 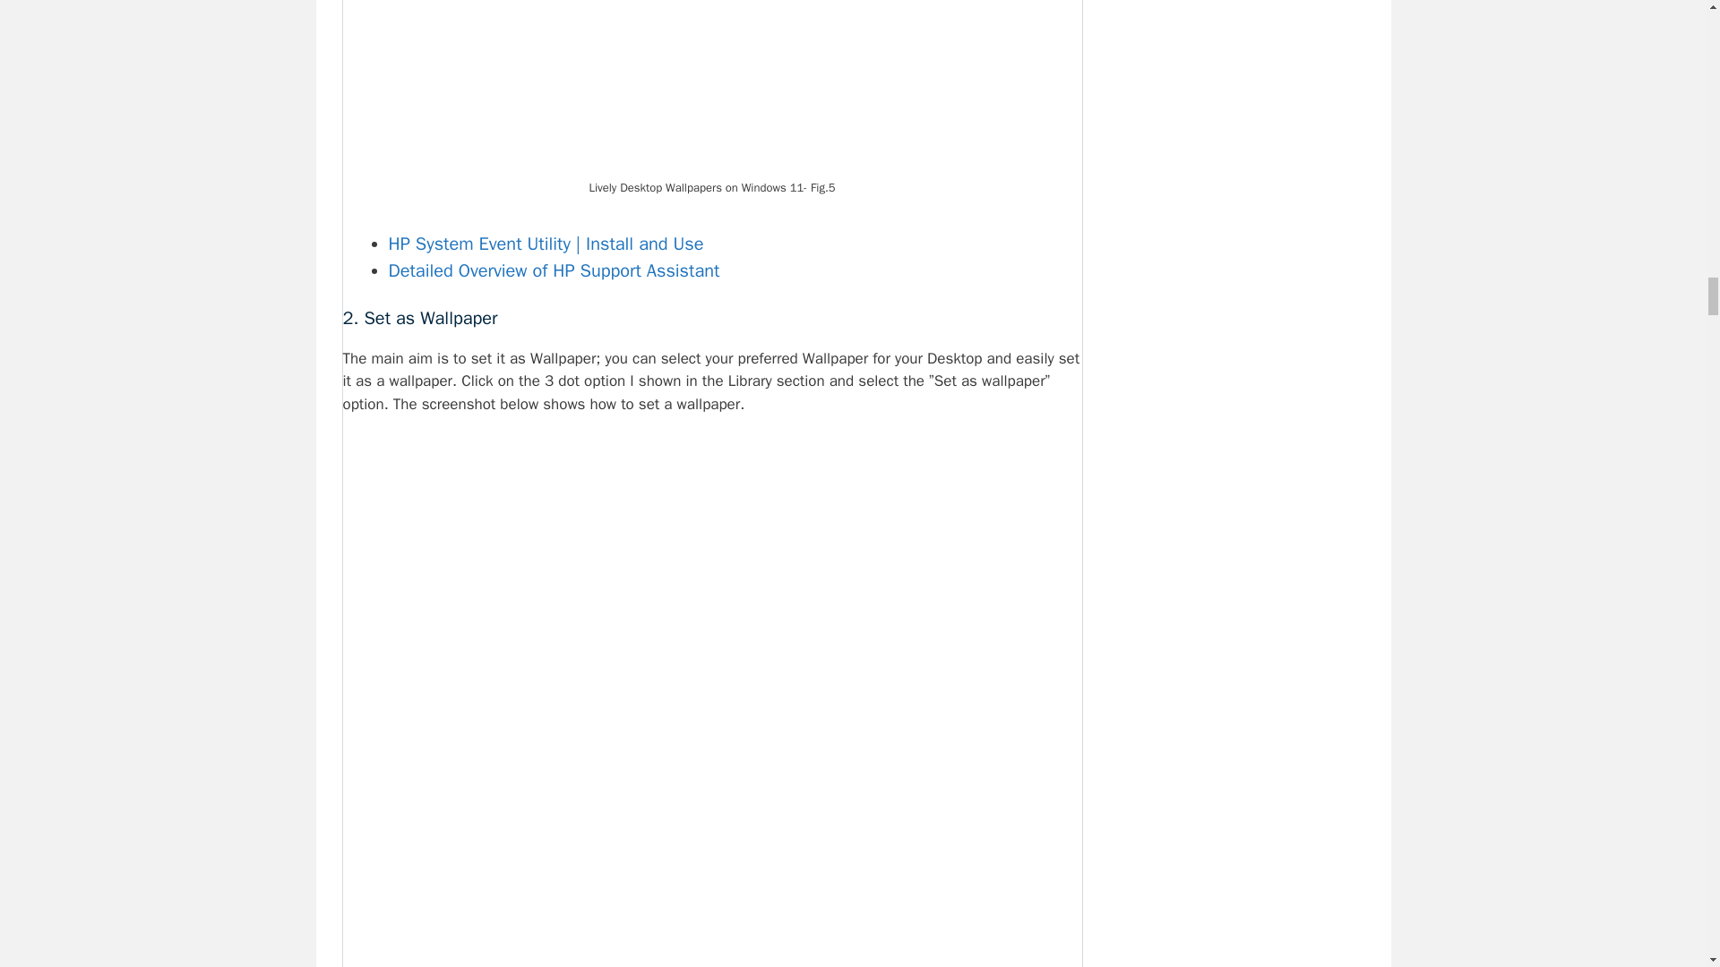 What do you see at coordinates (554, 270) in the screenshot?
I see `Detailed Overview of HP Support Assistant` at bounding box center [554, 270].